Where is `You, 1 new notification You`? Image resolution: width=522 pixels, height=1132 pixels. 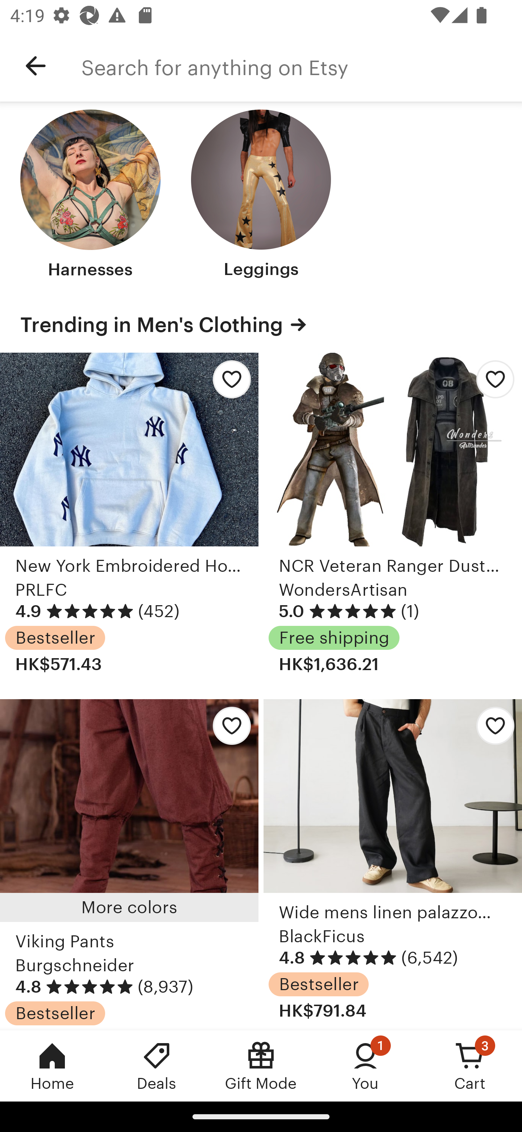
You, 1 new notification You is located at coordinates (365, 1066).